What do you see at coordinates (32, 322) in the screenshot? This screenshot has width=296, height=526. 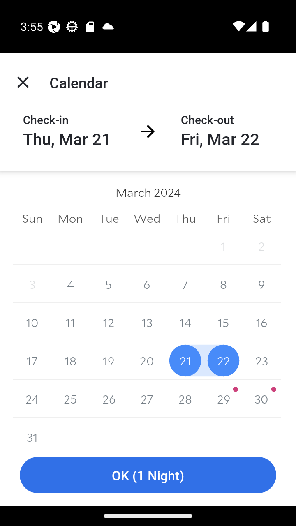 I see `10 10 March 2024` at bounding box center [32, 322].